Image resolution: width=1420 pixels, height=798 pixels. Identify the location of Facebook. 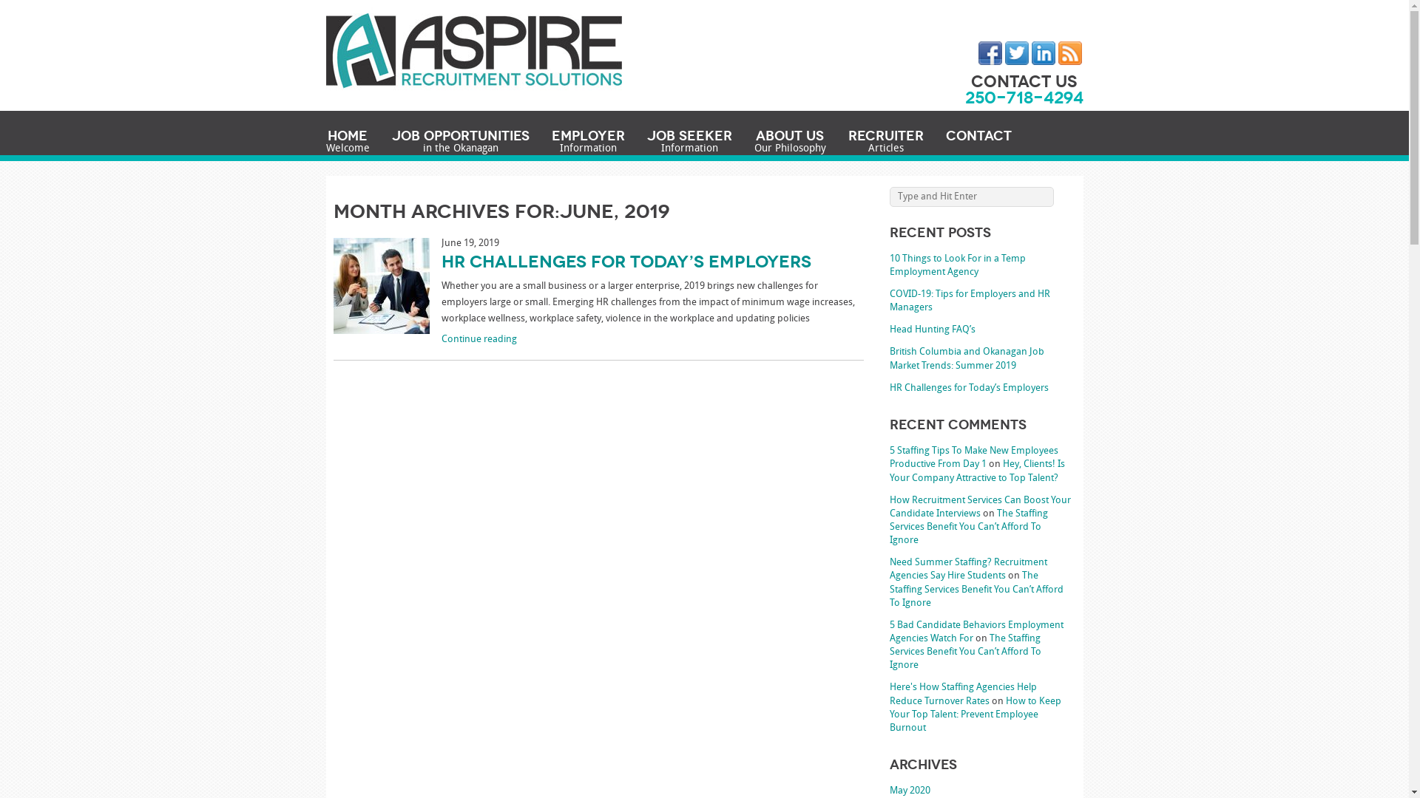
(990, 53).